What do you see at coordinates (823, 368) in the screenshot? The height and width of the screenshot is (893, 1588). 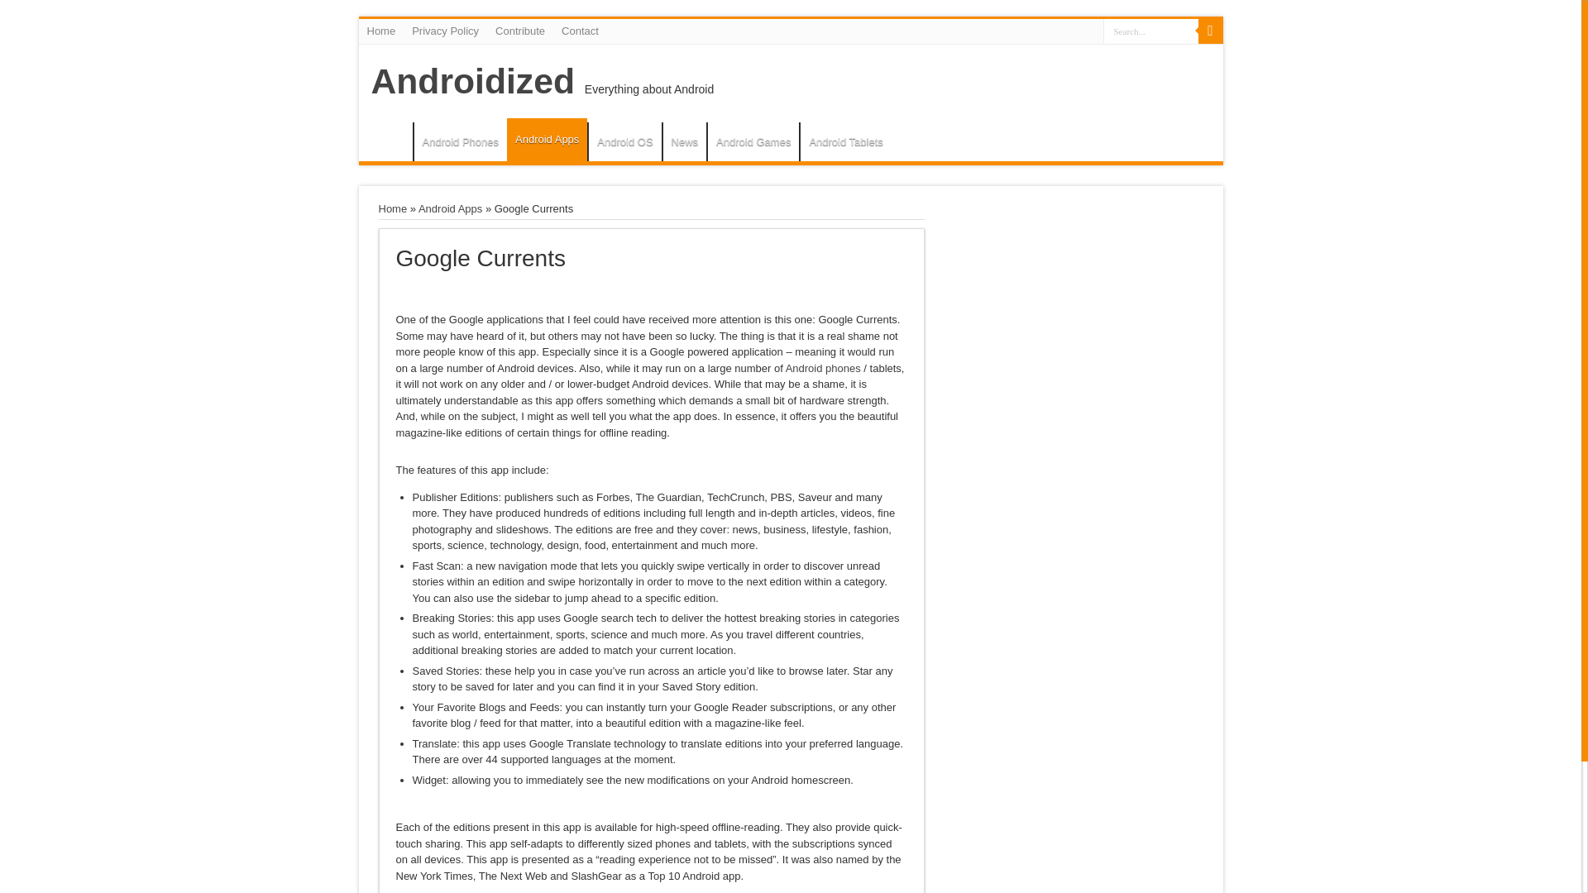 I see `Android phones` at bounding box center [823, 368].